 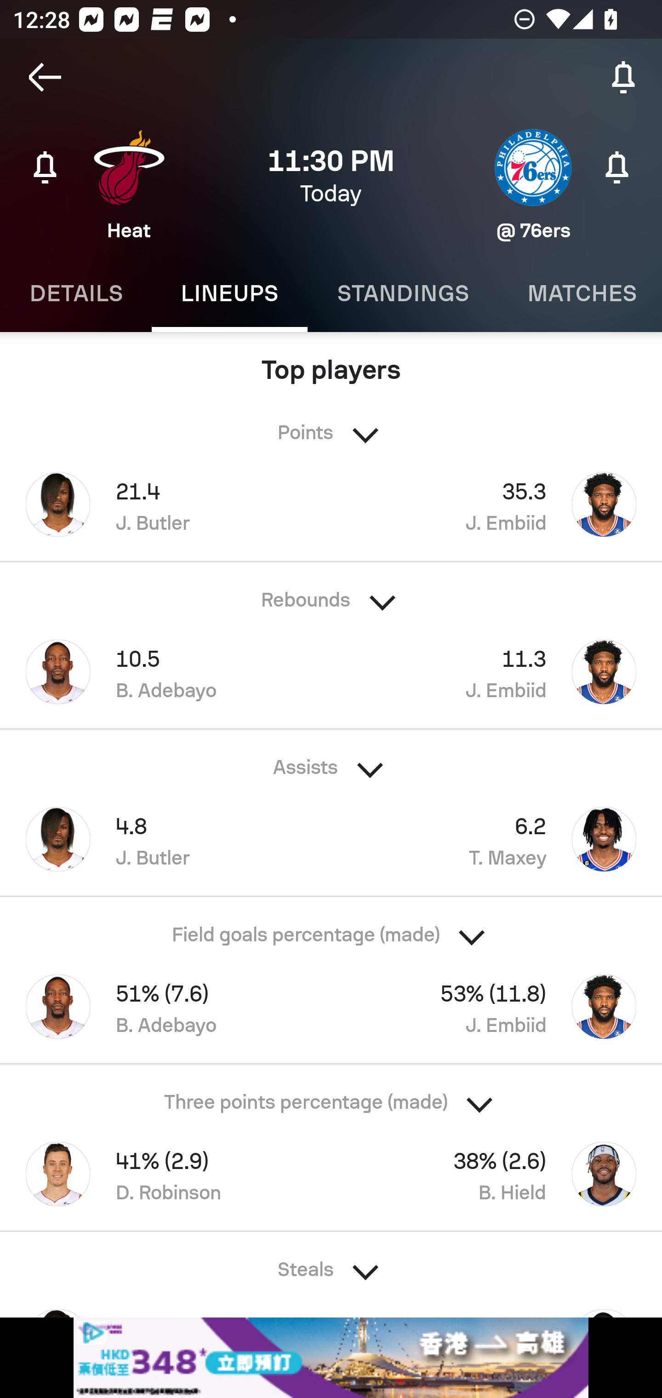 I want to click on 11.3 J. Embiid, so click(x=496, y=671).